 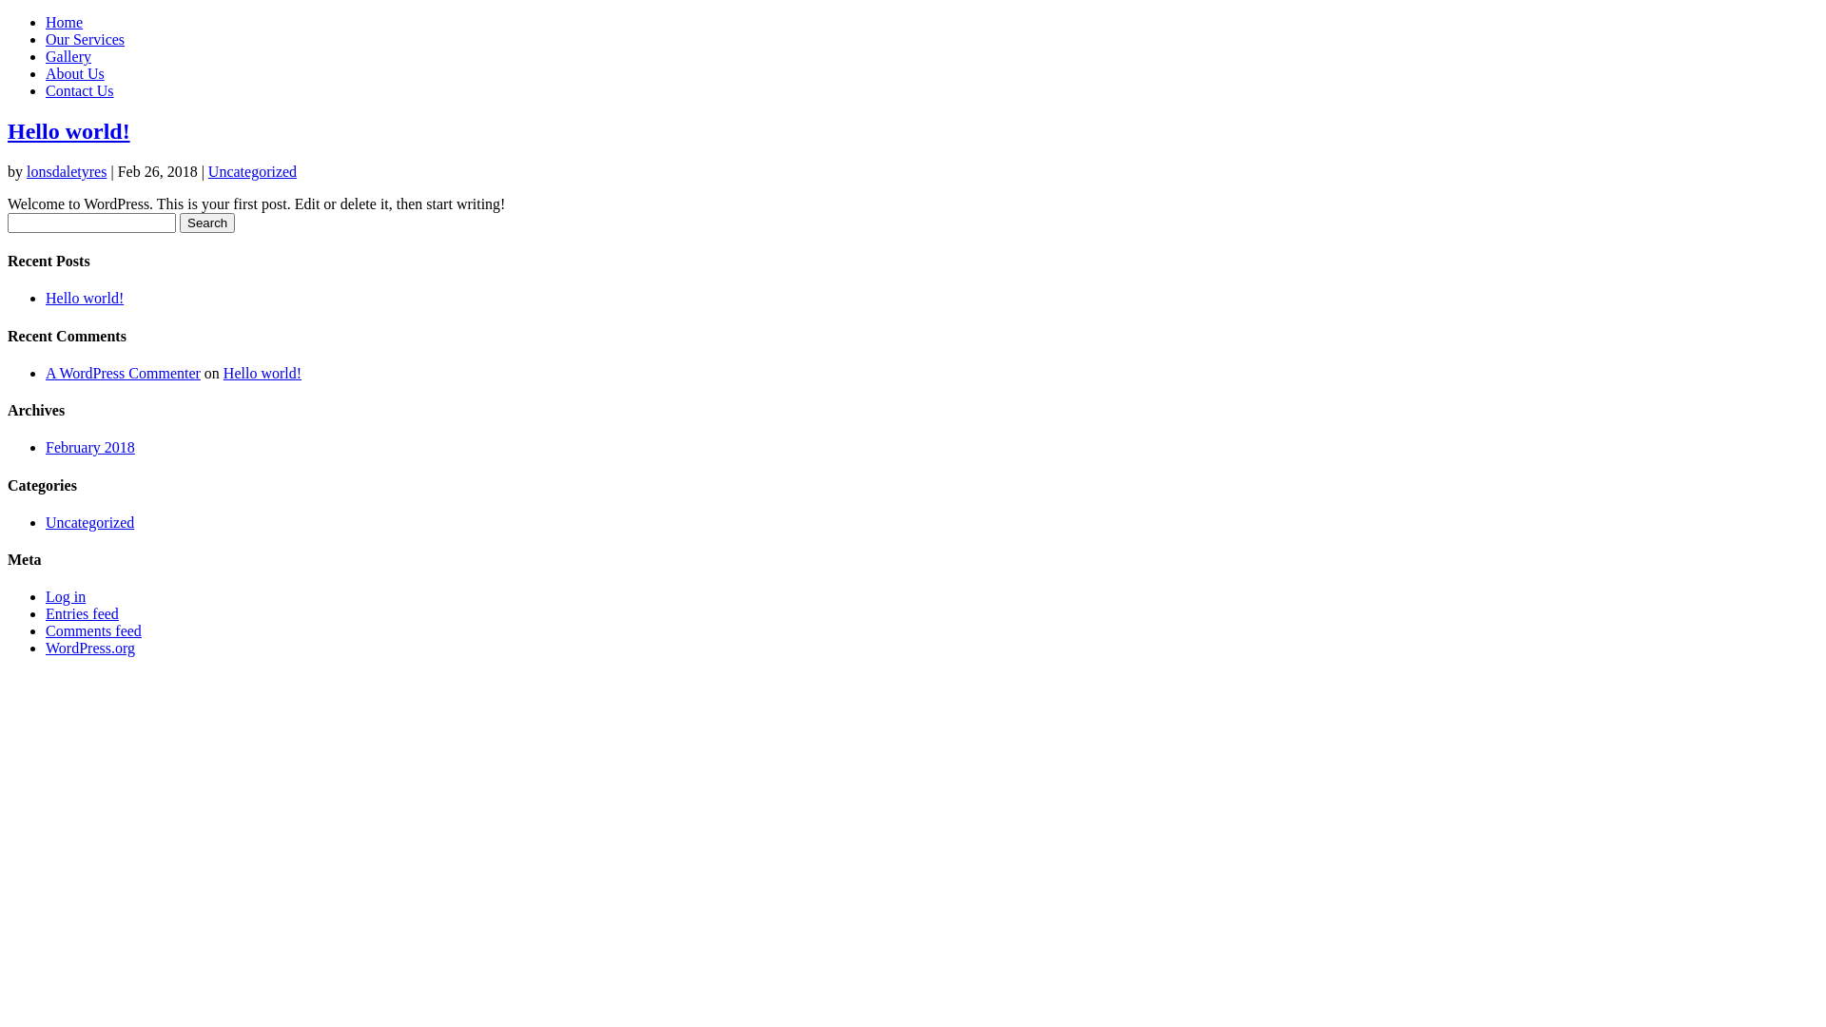 What do you see at coordinates (89, 523) in the screenshot?
I see `Uncategorized` at bounding box center [89, 523].